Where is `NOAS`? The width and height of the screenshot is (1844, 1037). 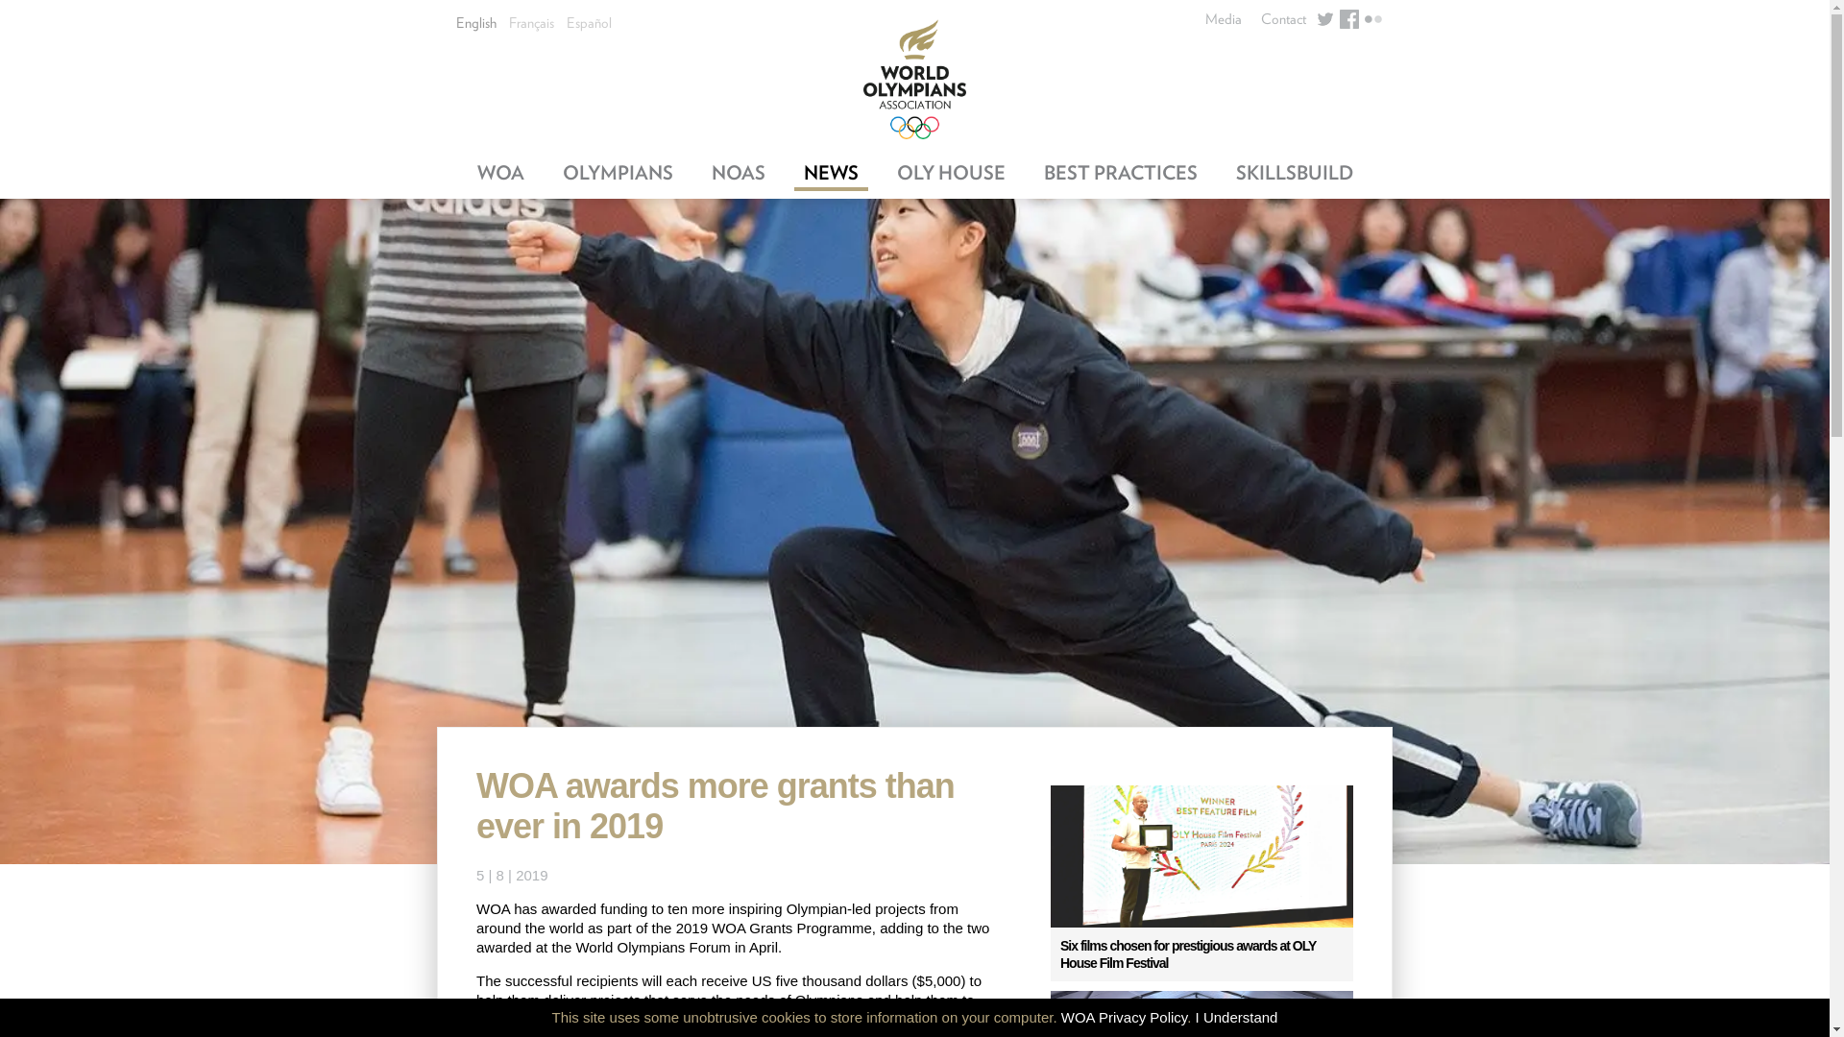
NOAS is located at coordinates (738, 175).